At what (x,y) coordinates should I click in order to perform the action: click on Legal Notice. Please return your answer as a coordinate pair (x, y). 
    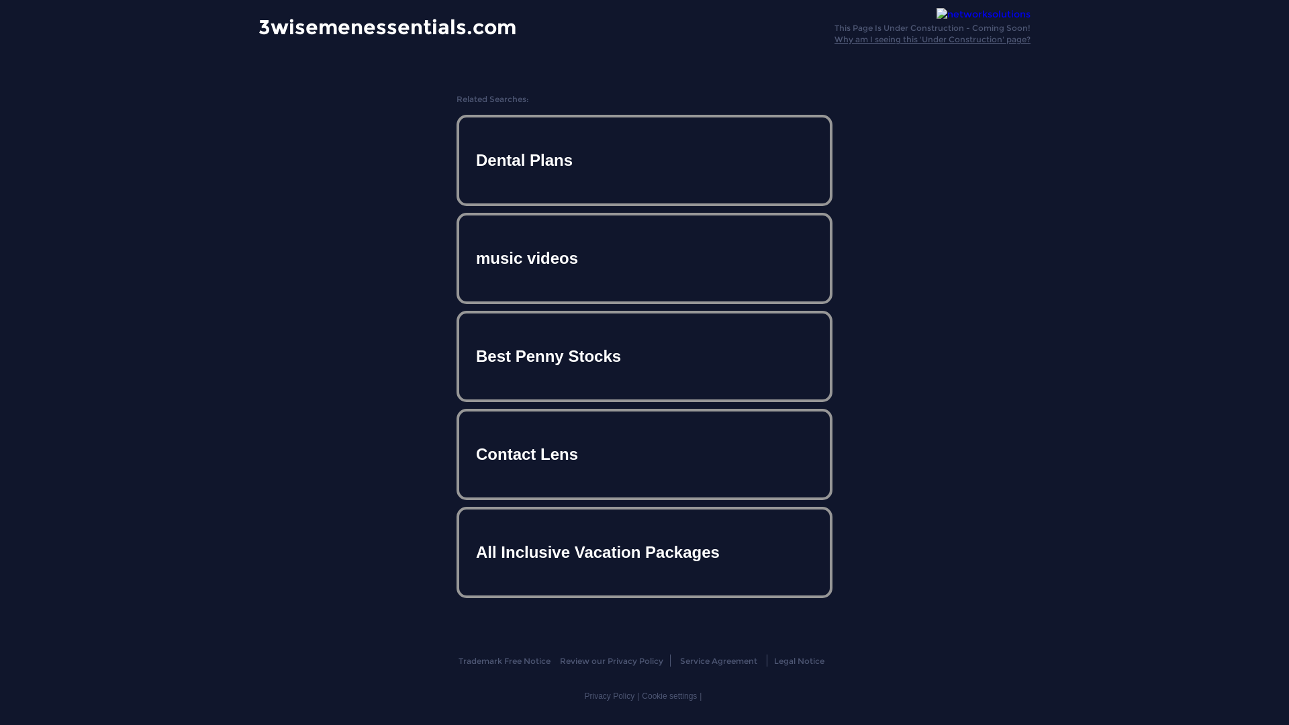
    Looking at the image, I should click on (799, 661).